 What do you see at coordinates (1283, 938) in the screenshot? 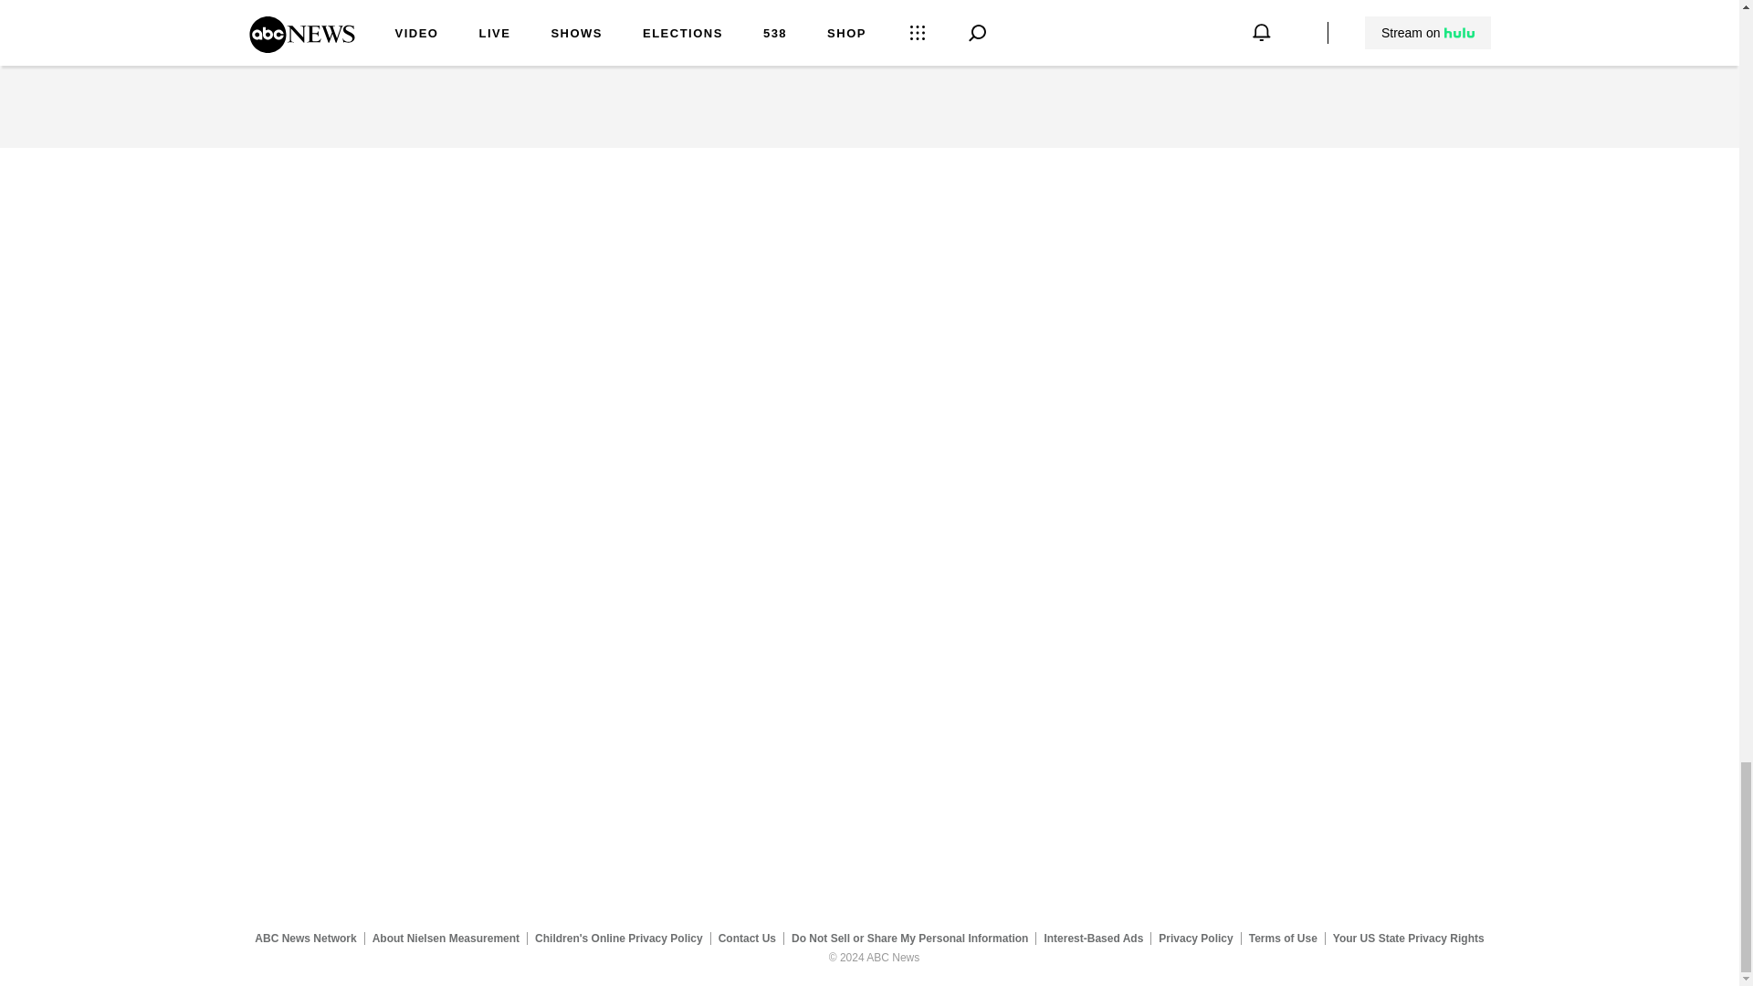
I see `Terms of Use` at bounding box center [1283, 938].